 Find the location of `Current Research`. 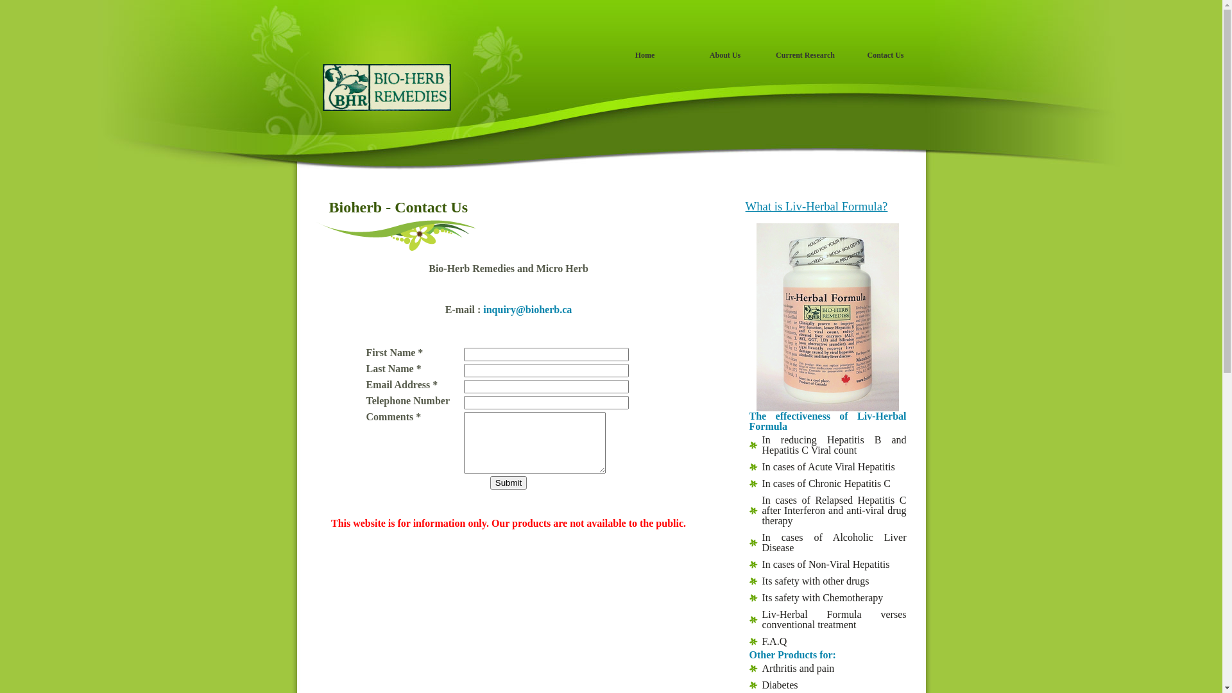

Current Research is located at coordinates (805, 59).